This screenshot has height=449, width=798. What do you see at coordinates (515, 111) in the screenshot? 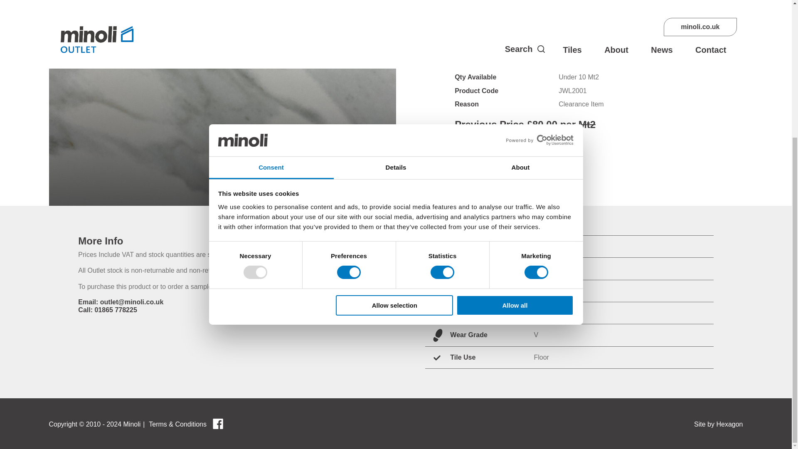
I see `Allow all` at bounding box center [515, 111].